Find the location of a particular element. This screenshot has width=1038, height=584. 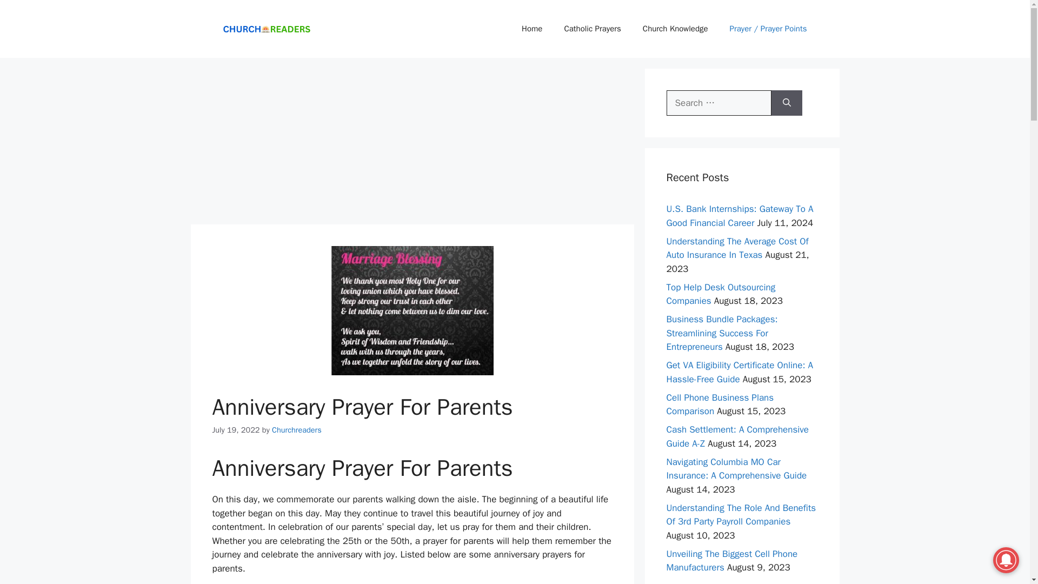

Search for: is located at coordinates (718, 103).